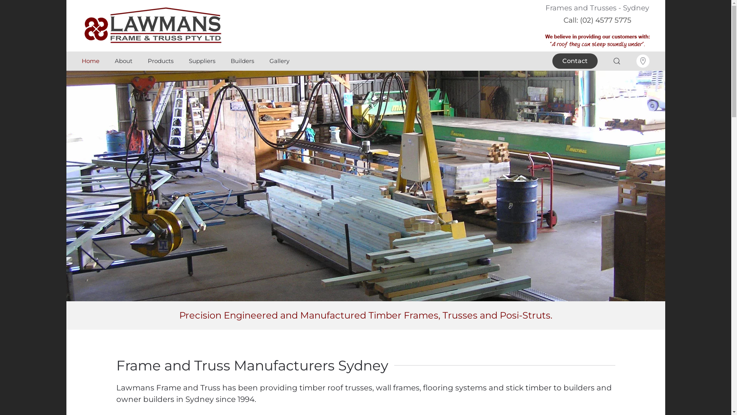  What do you see at coordinates (279, 61) in the screenshot?
I see `Gallery` at bounding box center [279, 61].